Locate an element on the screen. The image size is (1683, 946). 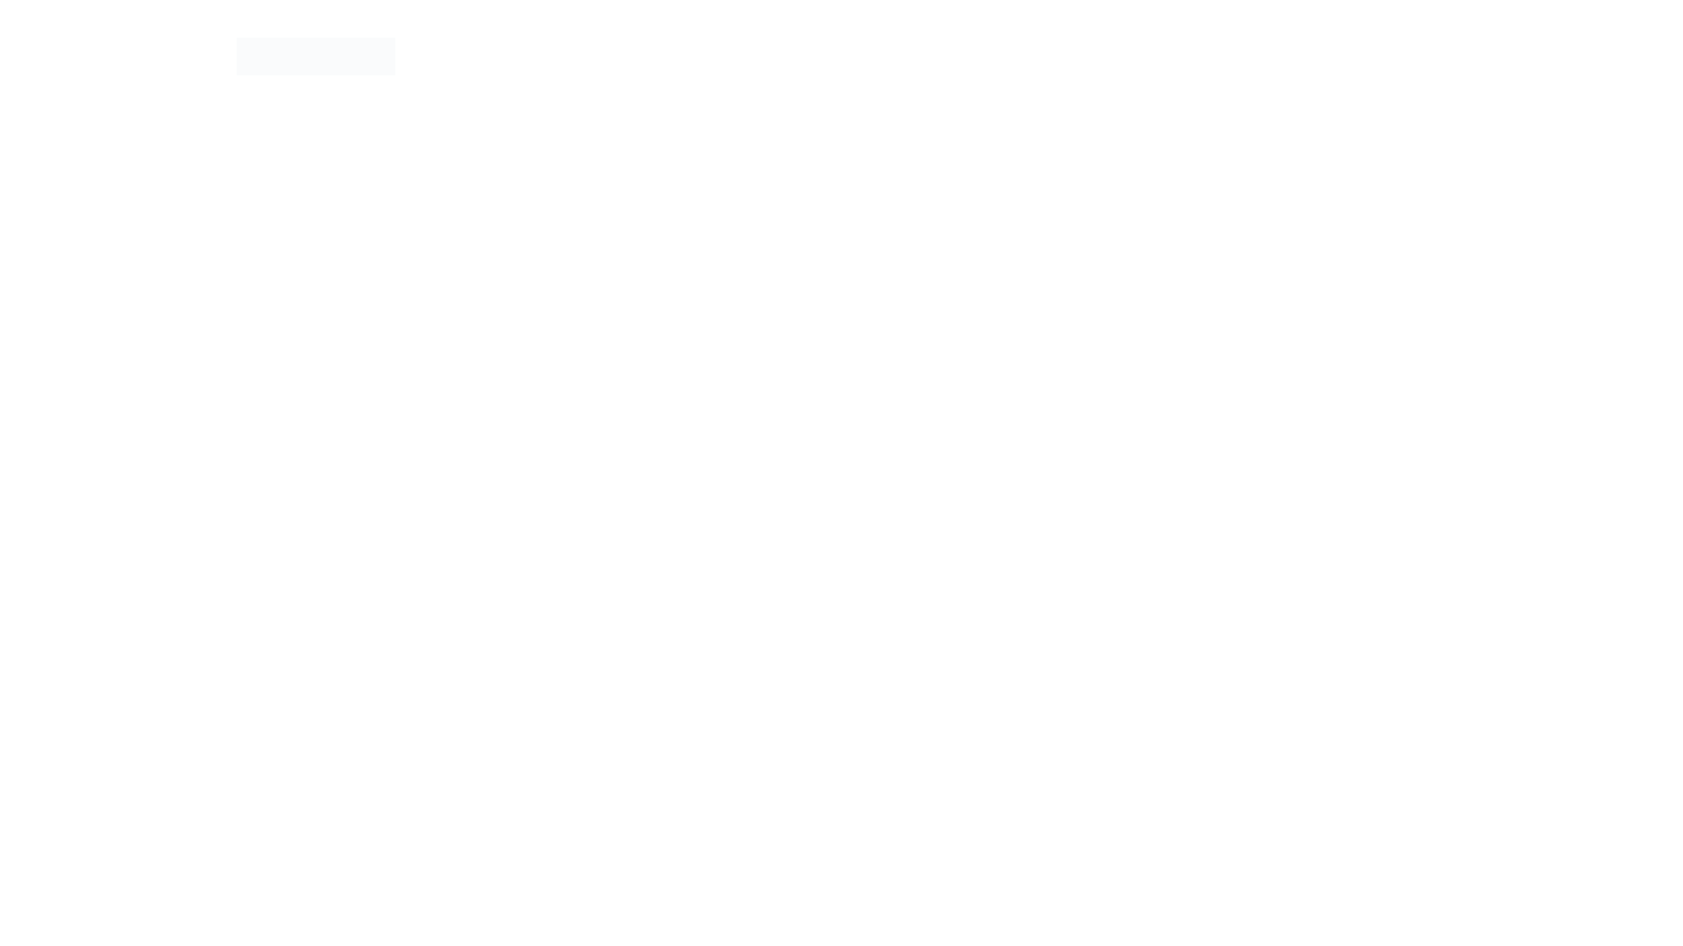
Software is located at coordinates (1303, 44).